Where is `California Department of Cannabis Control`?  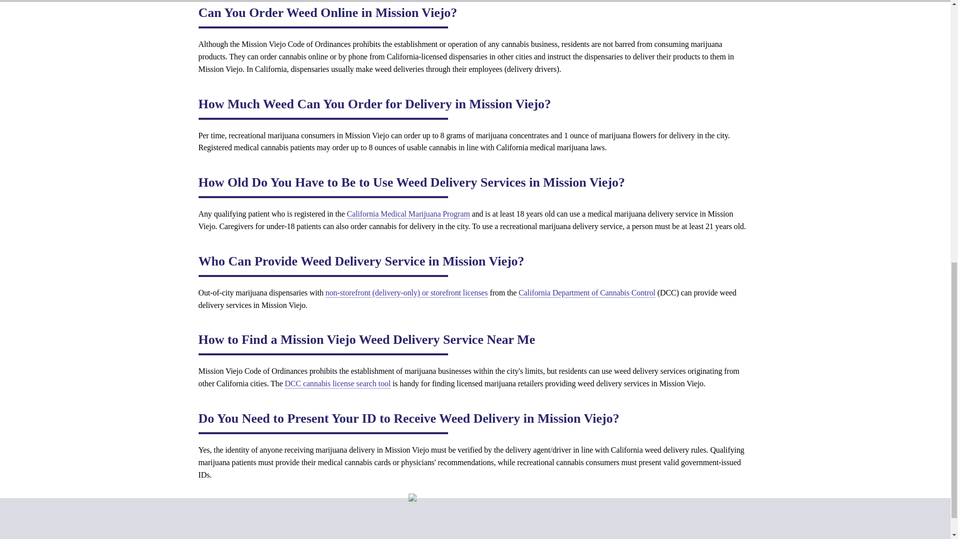
California Department of Cannabis Control is located at coordinates (587, 292).